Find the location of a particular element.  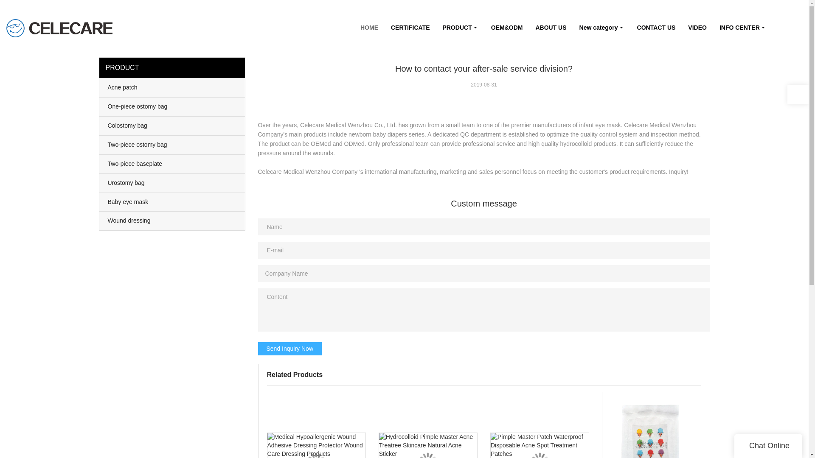

CONTACT US is located at coordinates (656, 28).